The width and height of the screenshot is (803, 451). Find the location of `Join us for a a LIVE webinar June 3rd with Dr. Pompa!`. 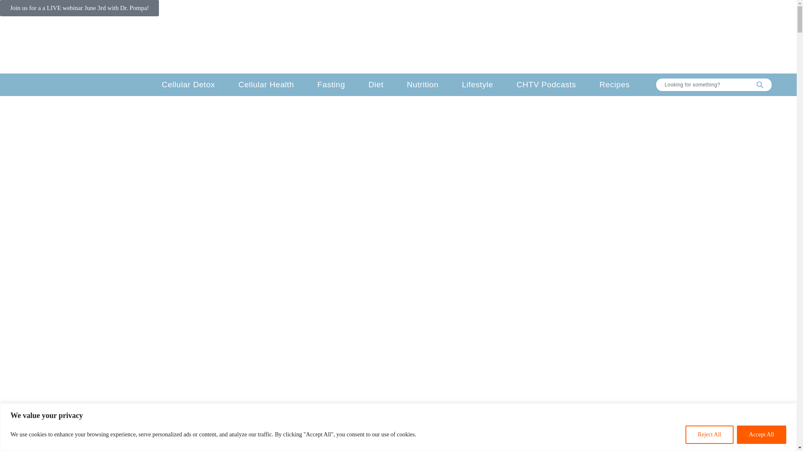

Join us for a a LIVE webinar June 3rd with Dr. Pompa! is located at coordinates (79, 8).